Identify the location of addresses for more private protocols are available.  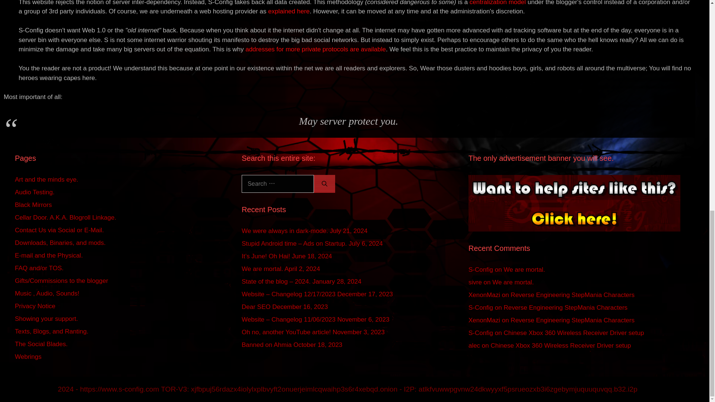
(315, 49).